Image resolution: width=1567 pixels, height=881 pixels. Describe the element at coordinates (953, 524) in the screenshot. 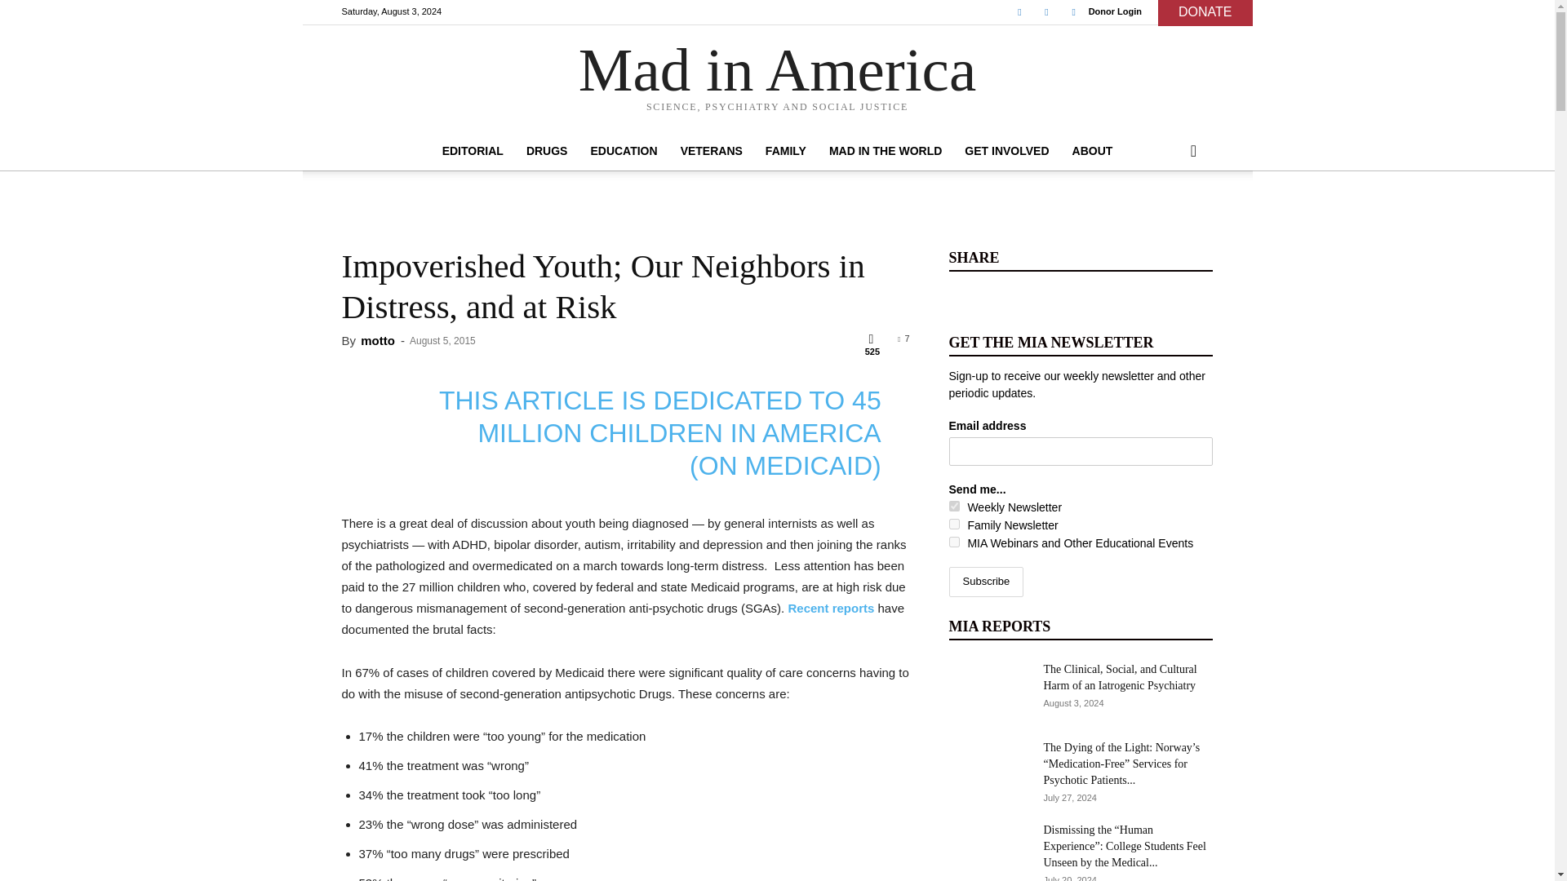

I see `64ec82b4cd` at that location.